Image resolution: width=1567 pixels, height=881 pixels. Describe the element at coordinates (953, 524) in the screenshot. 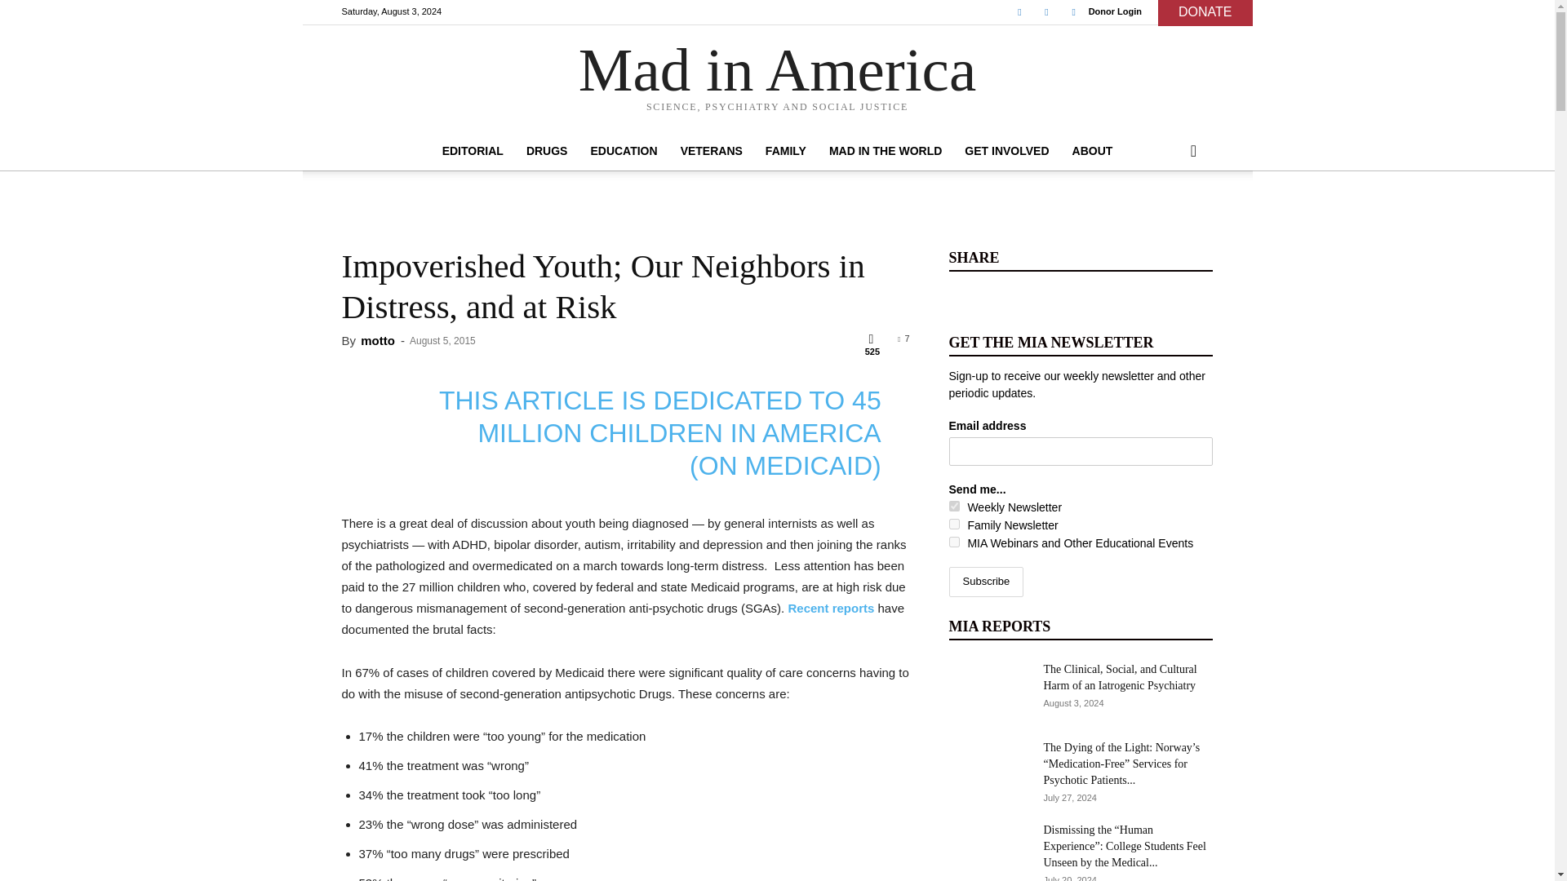

I see `64ec82b4cd` at that location.